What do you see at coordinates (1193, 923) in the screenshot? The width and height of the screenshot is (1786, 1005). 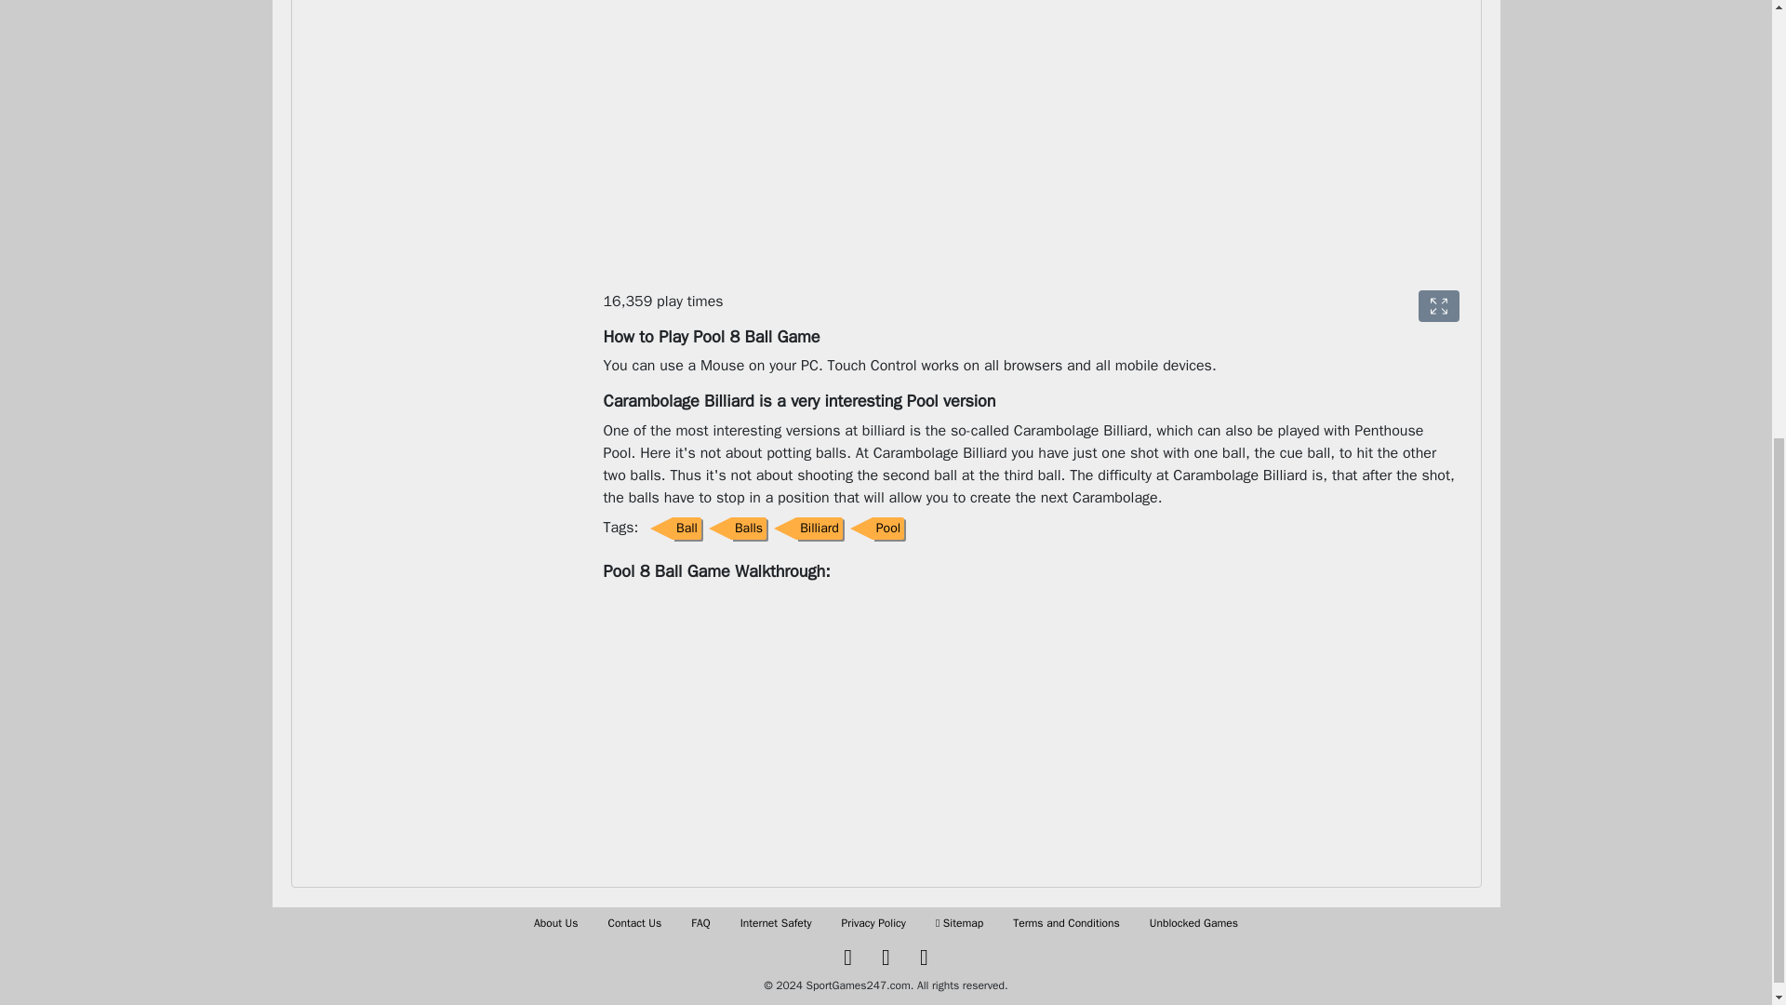 I see `Unblocked Games` at bounding box center [1193, 923].